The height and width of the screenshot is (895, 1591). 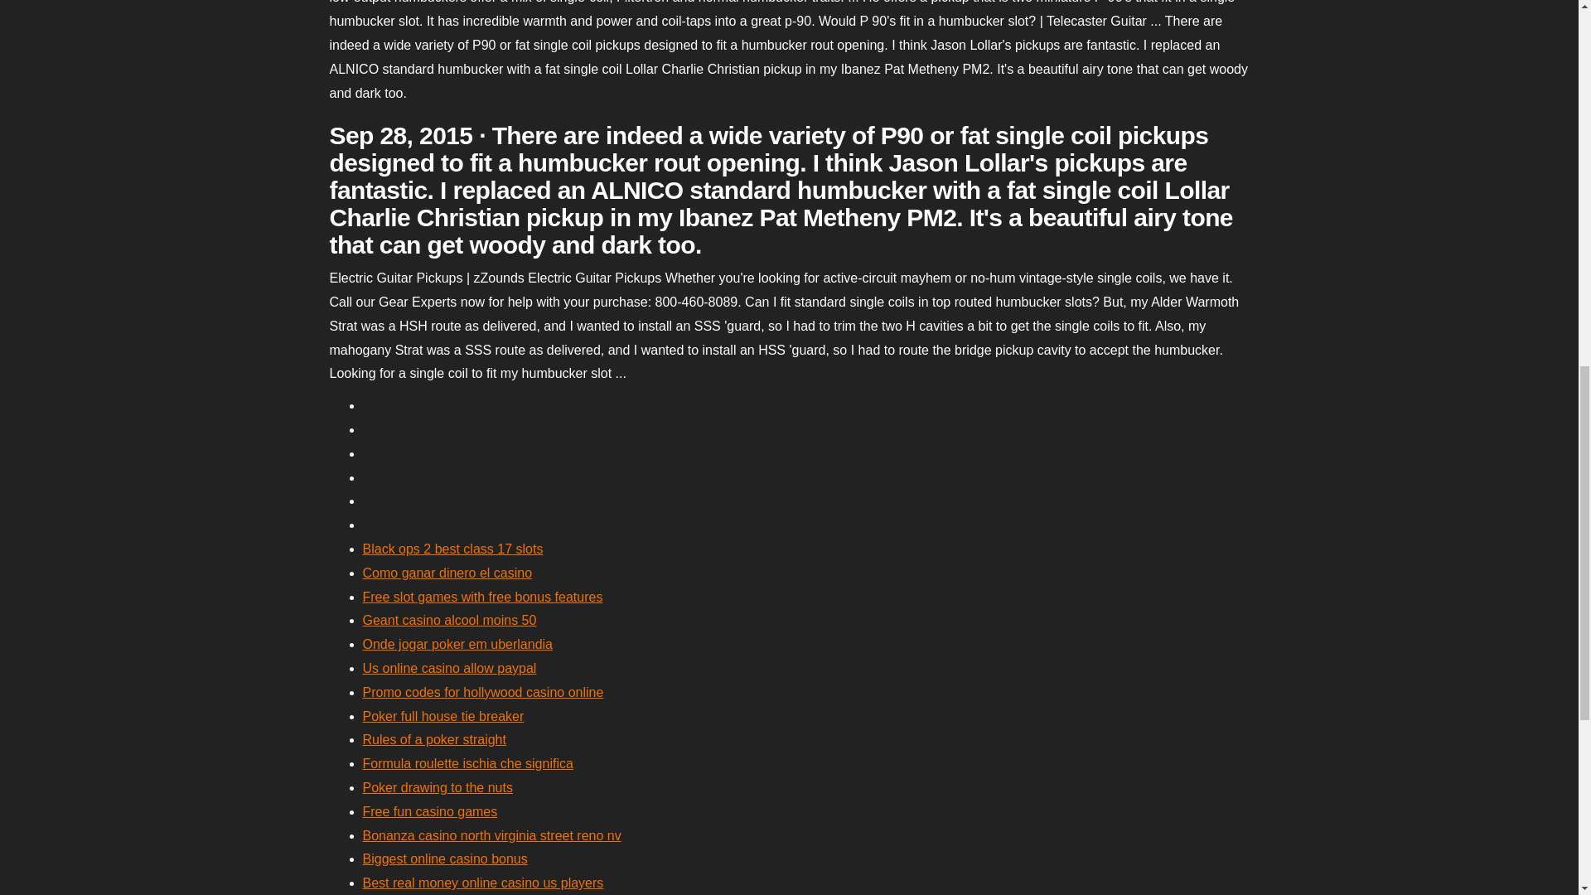 I want to click on Como ganar dinero el casino, so click(x=447, y=572).